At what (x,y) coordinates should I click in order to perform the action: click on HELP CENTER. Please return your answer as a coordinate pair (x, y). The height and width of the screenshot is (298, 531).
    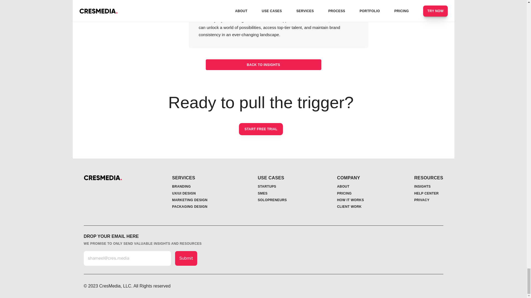
    Looking at the image, I should click on (426, 193).